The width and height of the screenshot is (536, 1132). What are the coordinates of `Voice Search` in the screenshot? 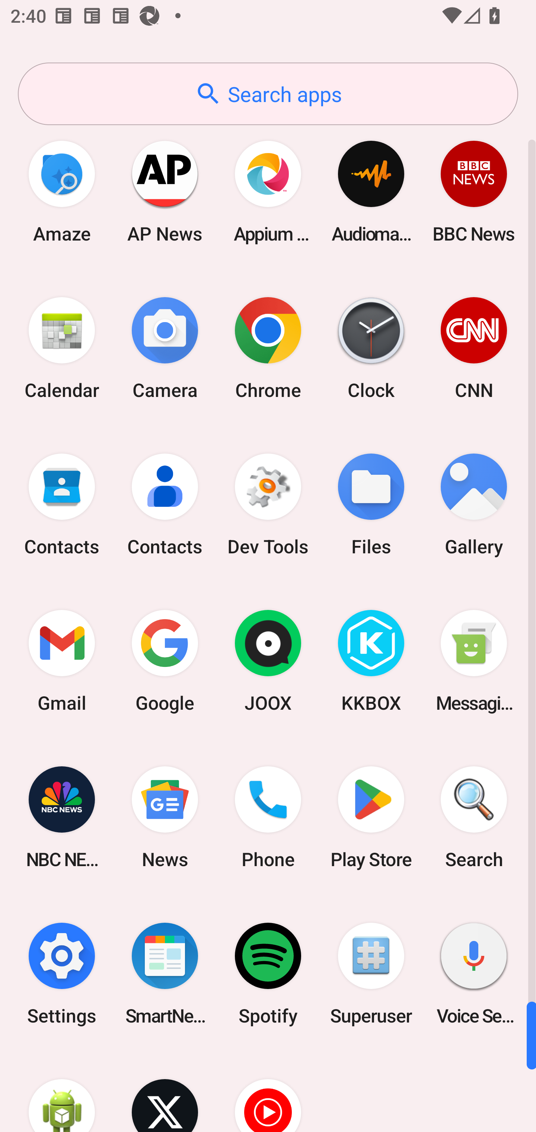 It's located at (474, 973).